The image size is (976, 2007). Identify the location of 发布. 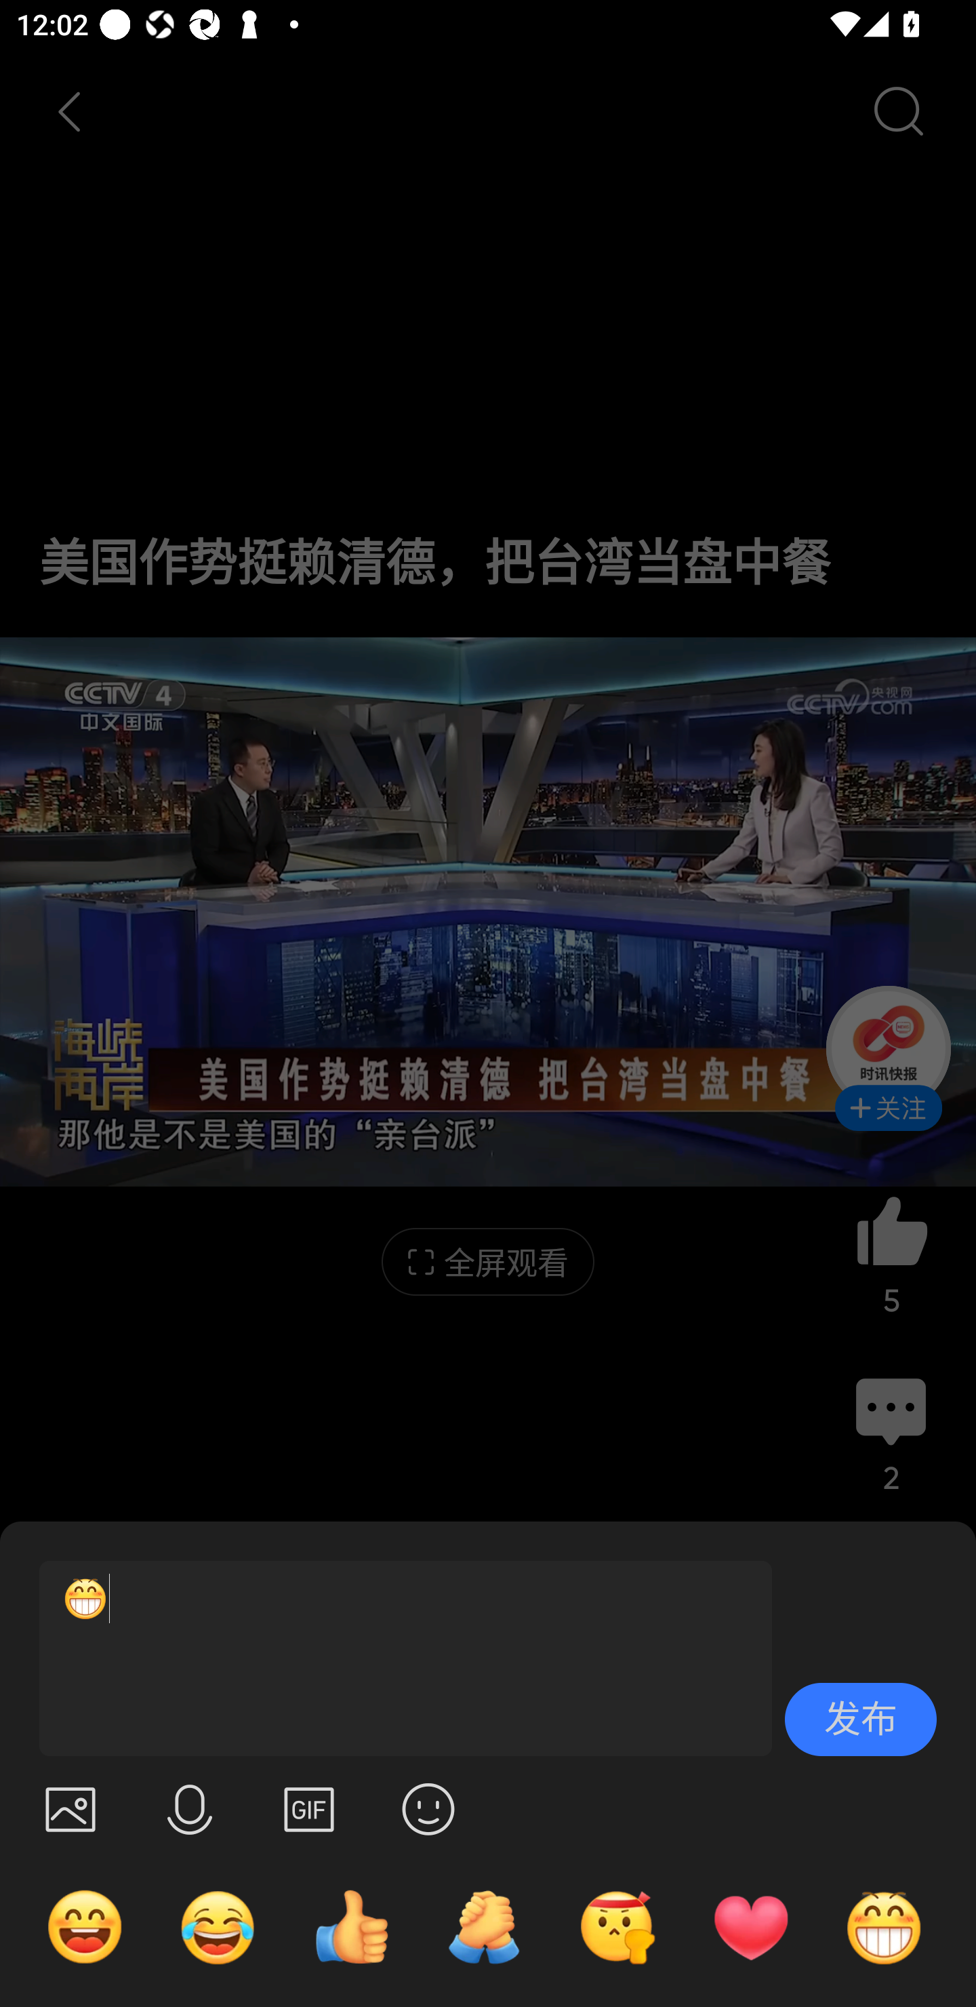
(861, 1720).